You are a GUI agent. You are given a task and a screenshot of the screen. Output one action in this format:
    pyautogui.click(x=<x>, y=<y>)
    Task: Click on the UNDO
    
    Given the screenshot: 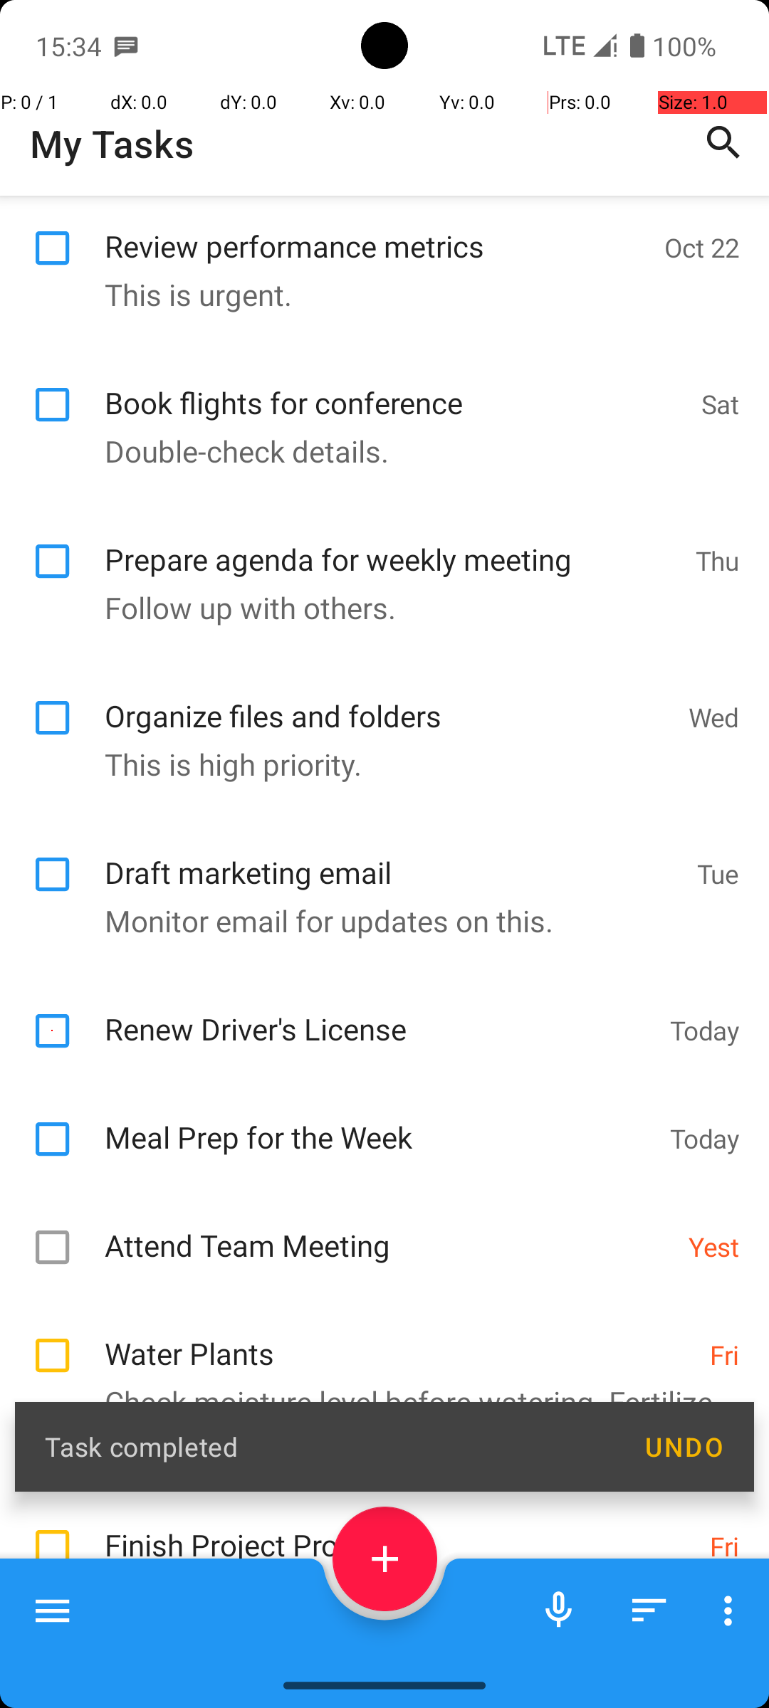 What is the action you would take?
    pyautogui.click(x=684, y=1447)
    